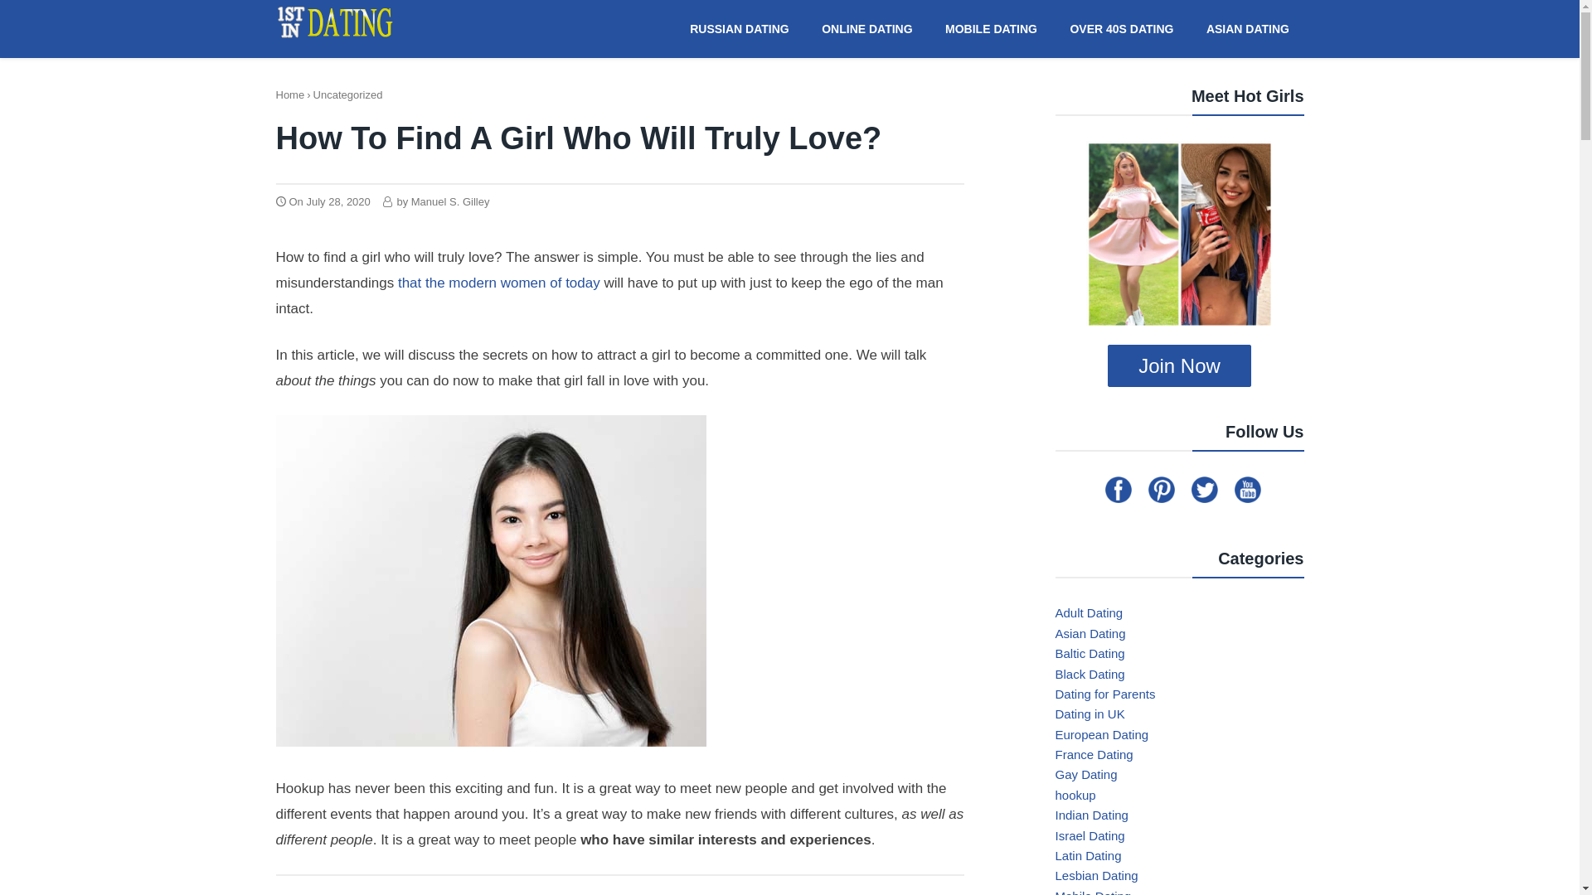 The image size is (1592, 895). What do you see at coordinates (1091, 815) in the screenshot?
I see `Indian Dating` at bounding box center [1091, 815].